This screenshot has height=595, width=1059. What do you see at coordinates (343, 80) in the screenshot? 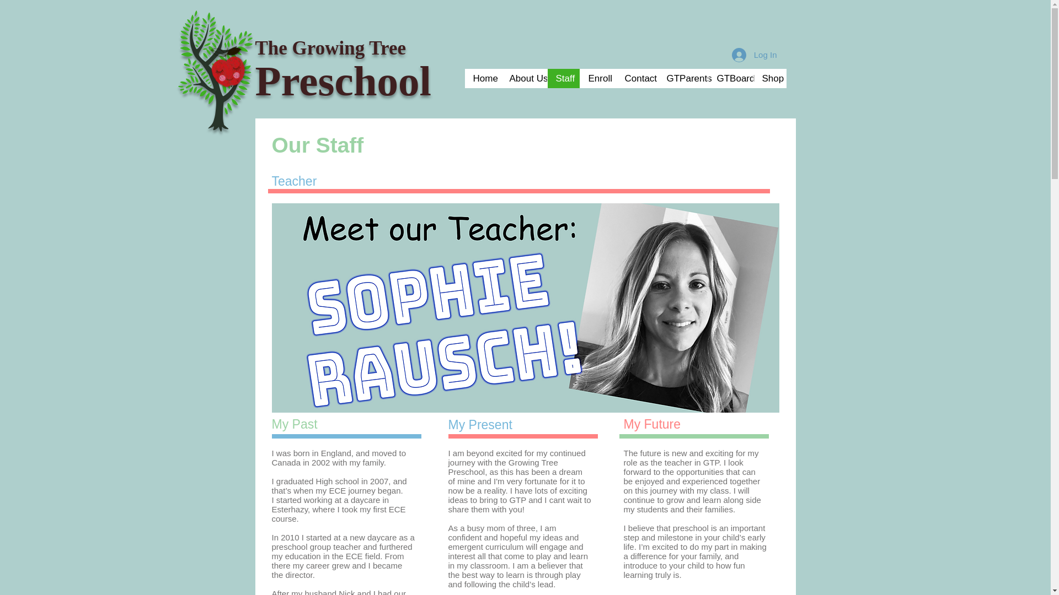
I see `Preschool` at bounding box center [343, 80].